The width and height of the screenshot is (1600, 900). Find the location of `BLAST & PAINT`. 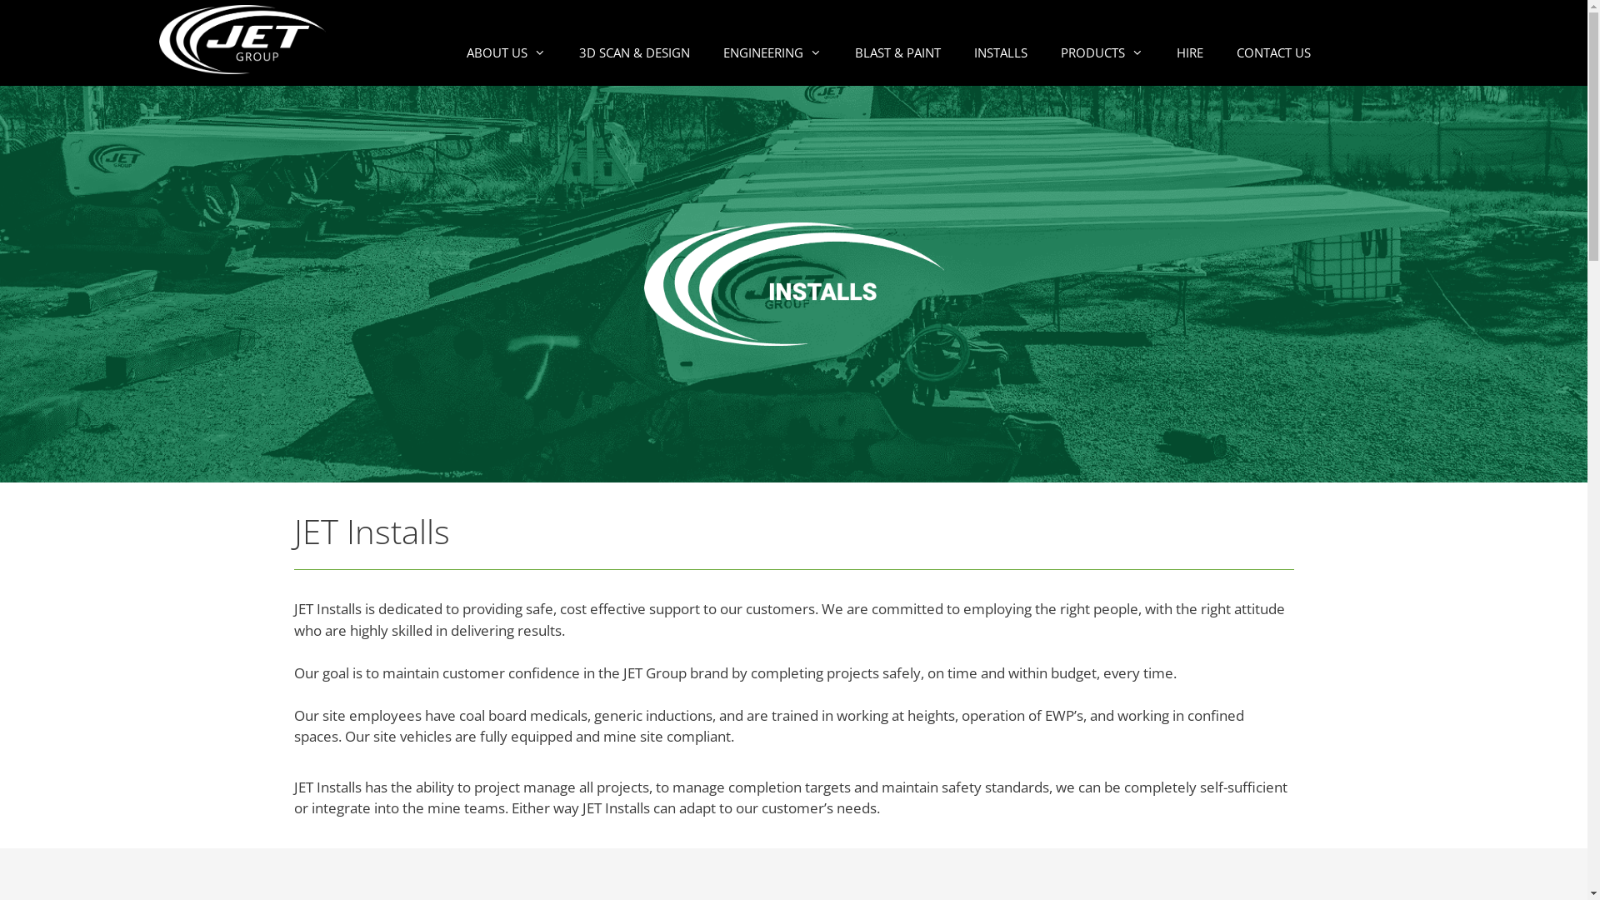

BLAST & PAINT is located at coordinates (898, 52).